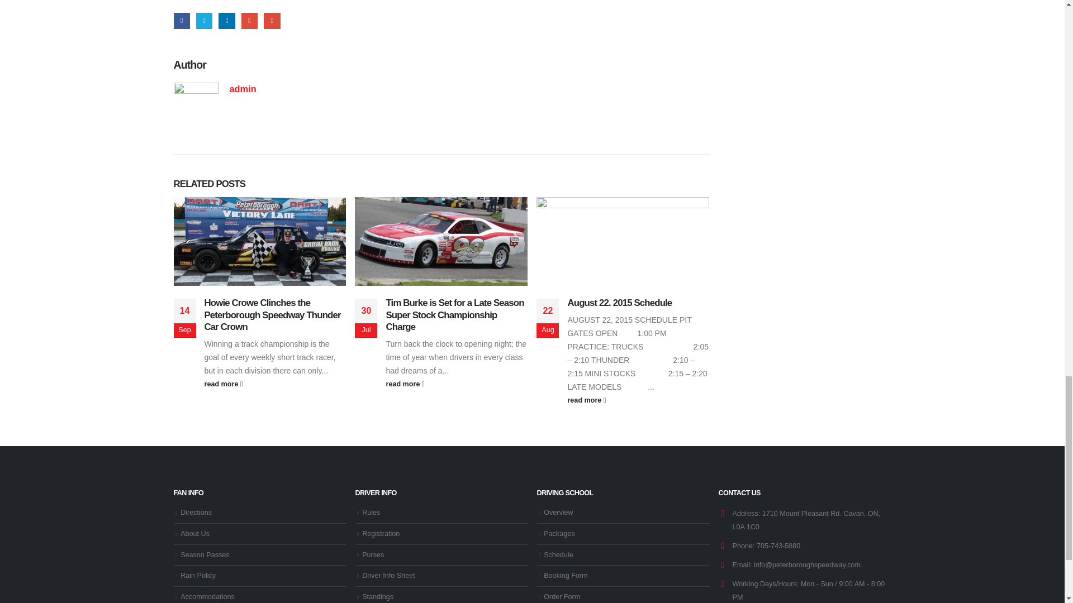  Describe the element at coordinates (181, 20) in the screenshot. I see `Facebook` at that location.